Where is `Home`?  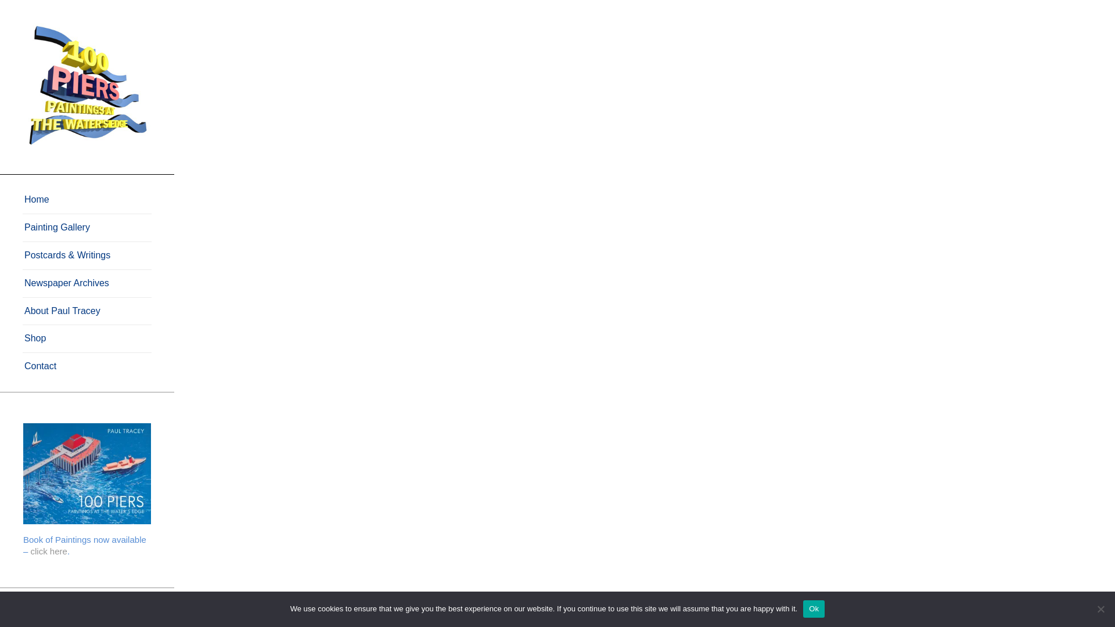 Home is located at coordinates (87, 200).